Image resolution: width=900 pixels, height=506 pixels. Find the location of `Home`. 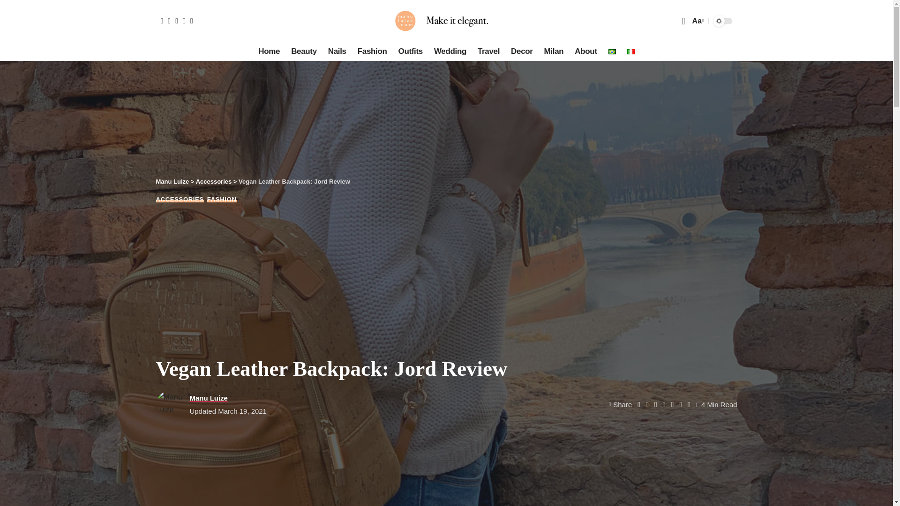

Home is located at coordinates (269, 51).